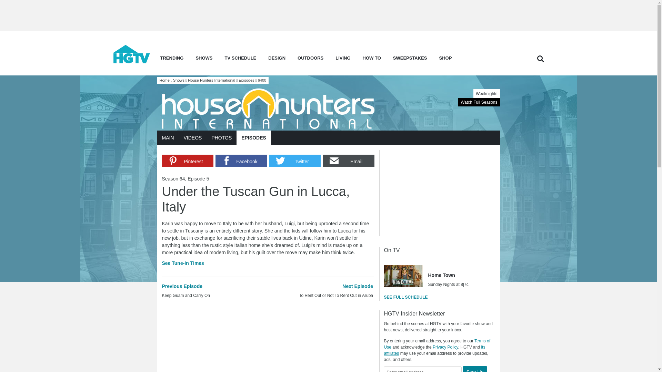  Describe the element at coordinates (295, 161) in the screenshot. I see `Share on Twitter` at that location.